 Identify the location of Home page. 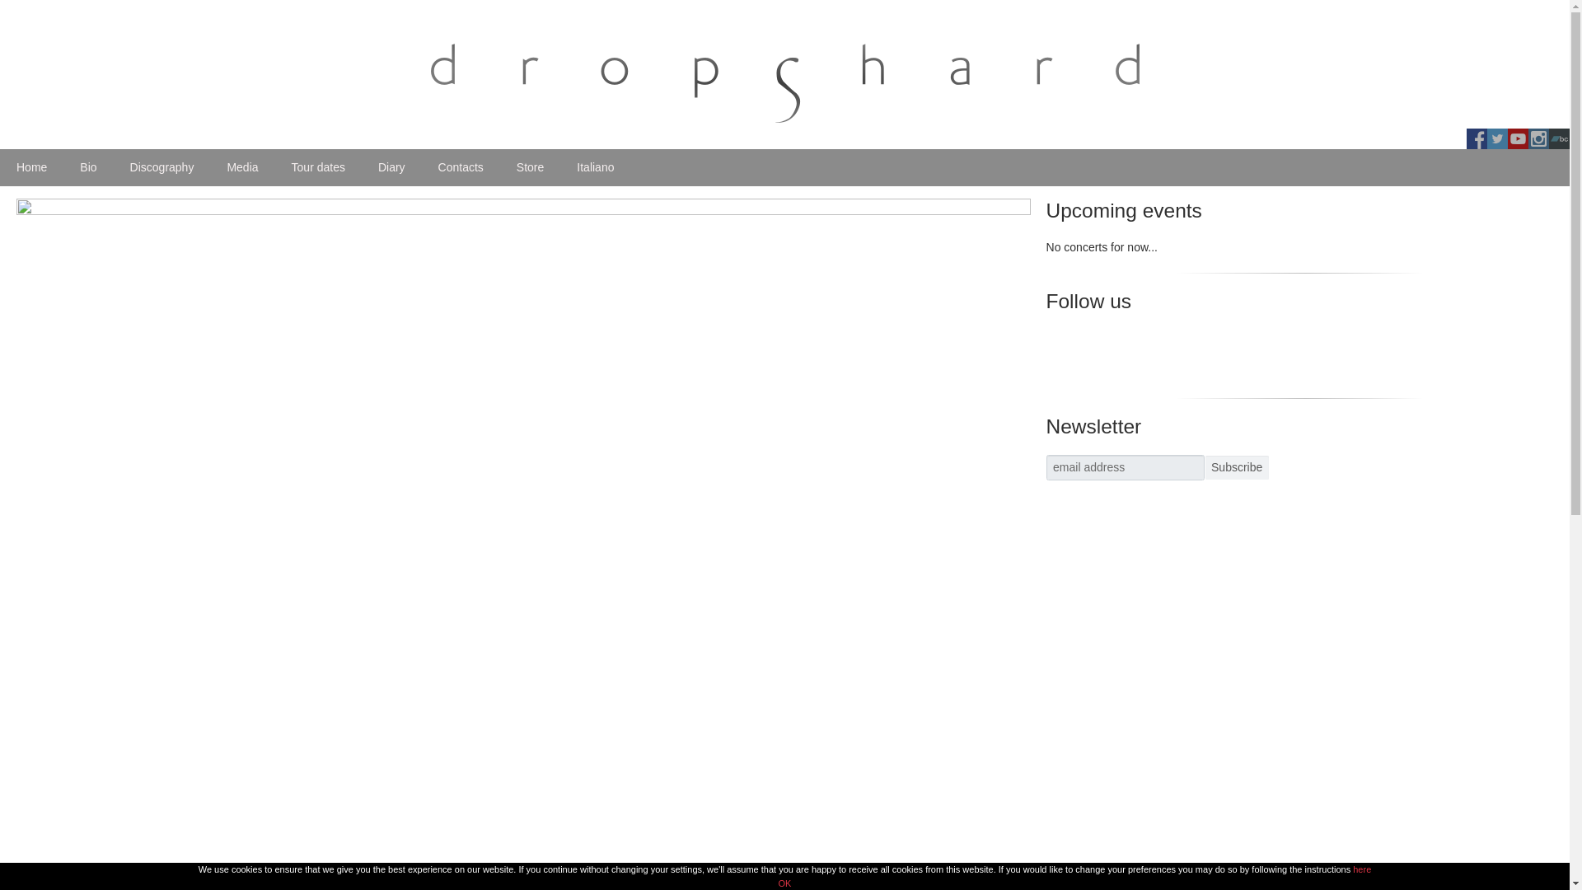
(31, 167).